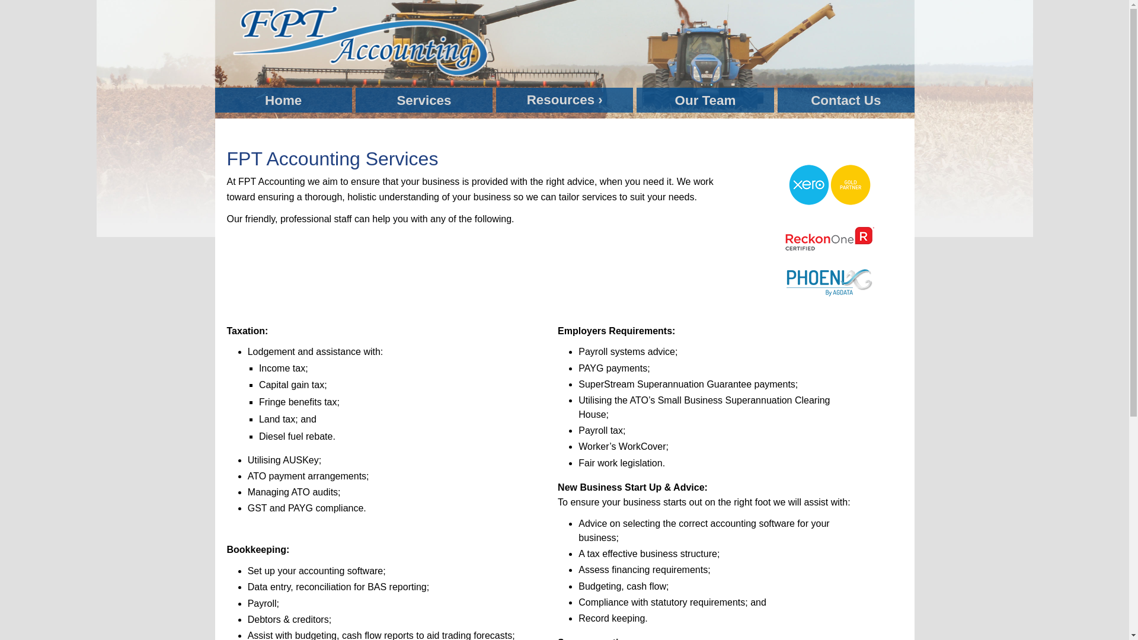  I want to click on Contact Us, so click(846, 100).